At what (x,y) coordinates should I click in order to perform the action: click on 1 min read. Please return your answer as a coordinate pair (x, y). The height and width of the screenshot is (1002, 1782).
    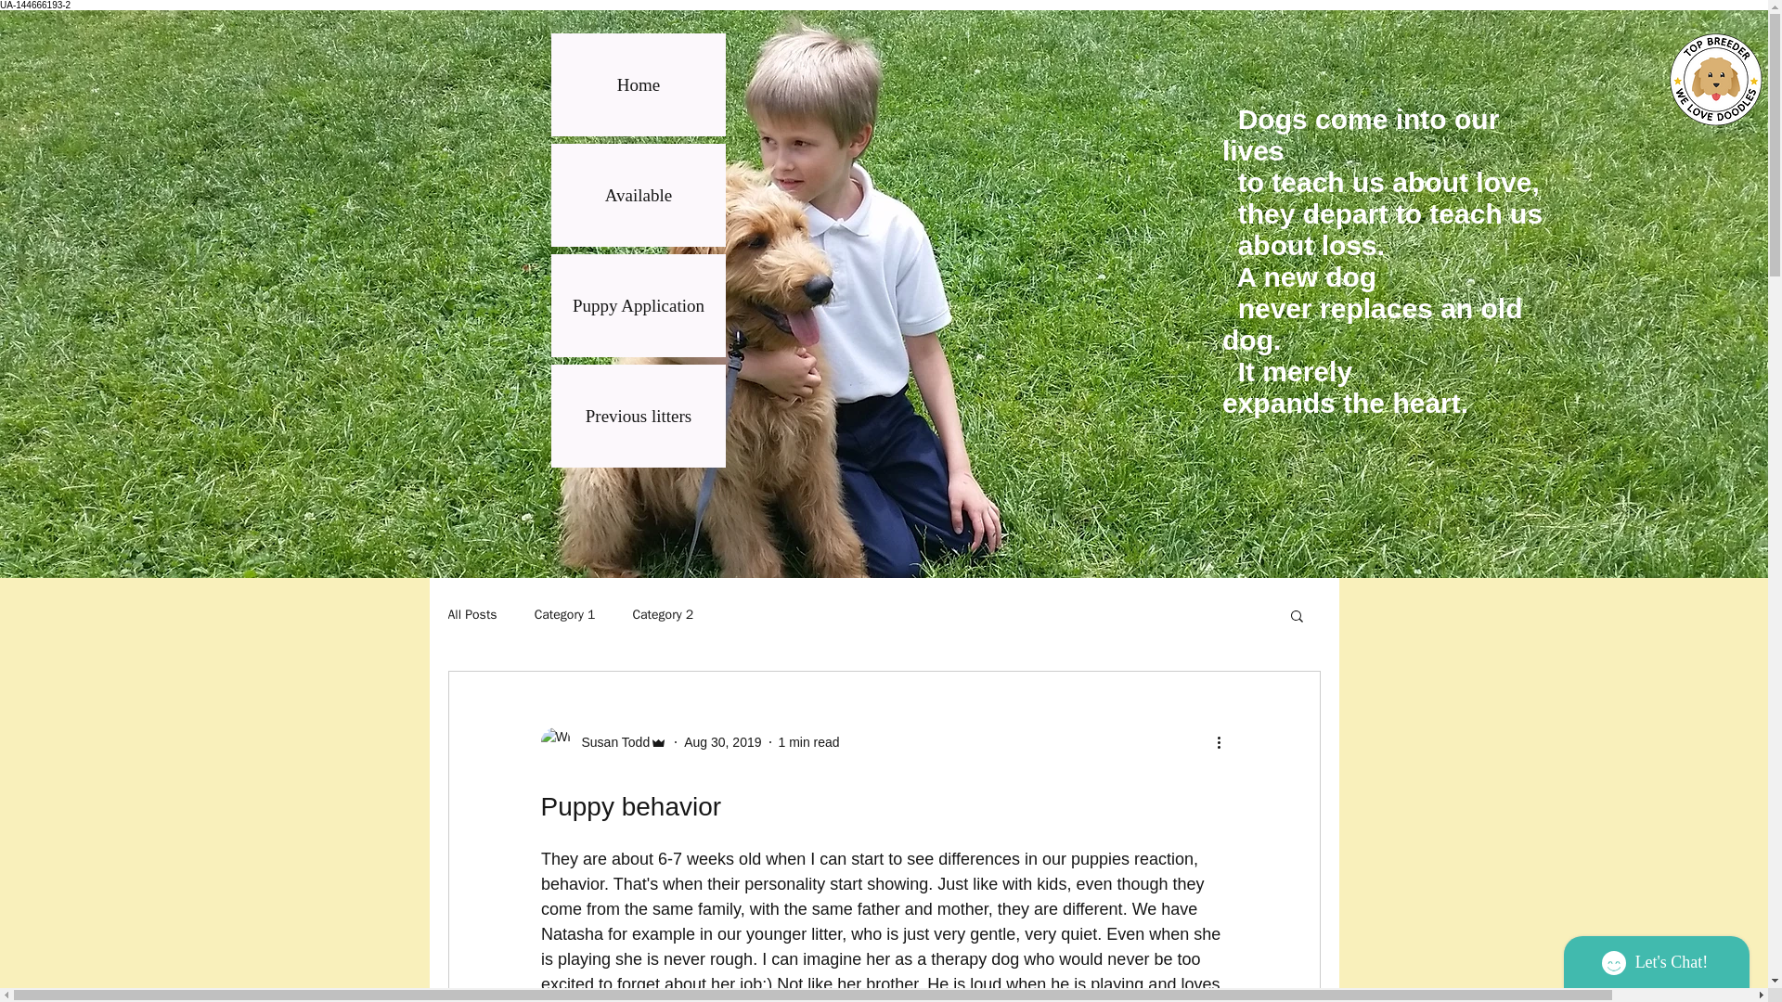
    Looking at the image, I should click on (807, 741).